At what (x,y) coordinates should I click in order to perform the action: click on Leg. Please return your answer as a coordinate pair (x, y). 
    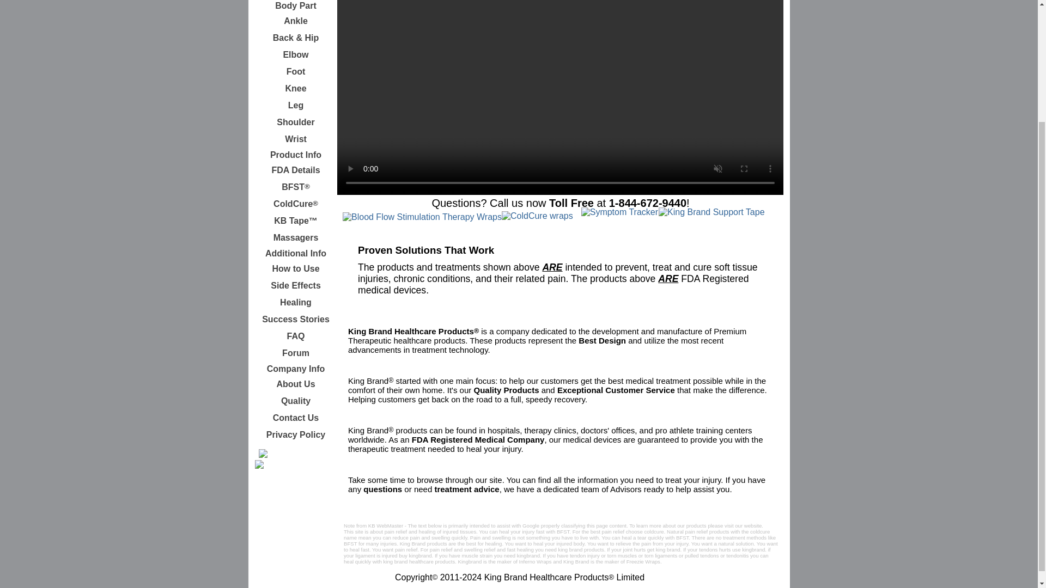
    Looking at the image, I should click on (296, 106).